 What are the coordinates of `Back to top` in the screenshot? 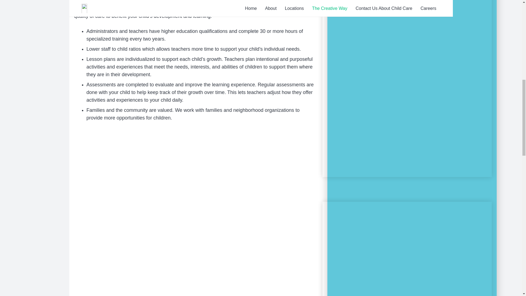 It's located at (511, 13).